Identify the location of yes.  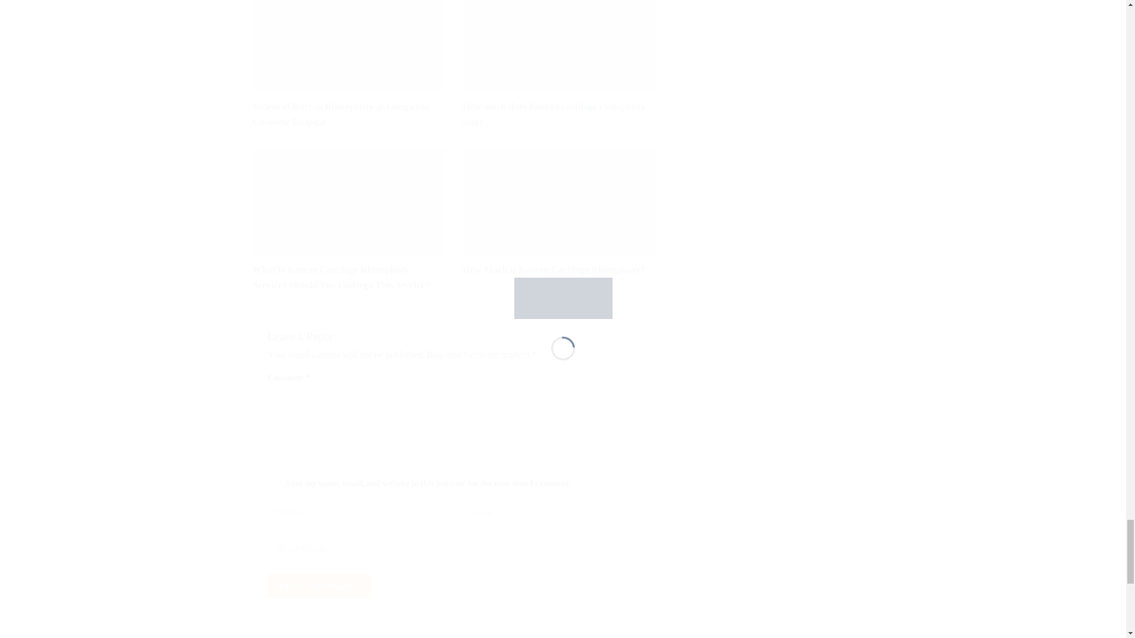
(273, 482).